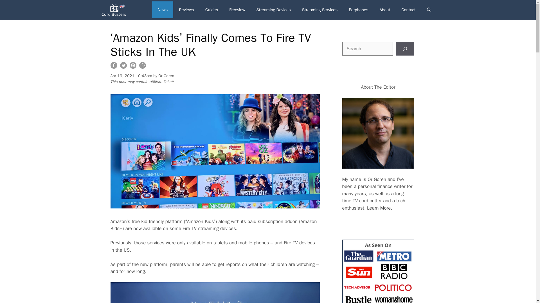  Describe the element at coordinates (166, 75) in the screenshot. I see `Or Goren` at that location.